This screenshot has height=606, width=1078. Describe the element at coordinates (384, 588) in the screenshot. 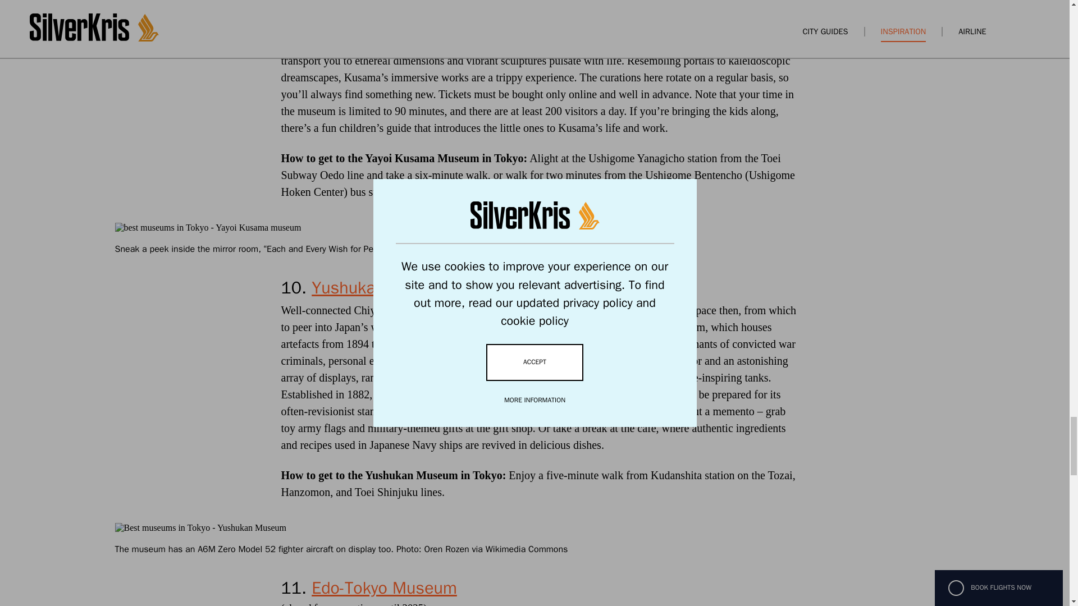

I see `Edo-Tokyo Museum` at that location.